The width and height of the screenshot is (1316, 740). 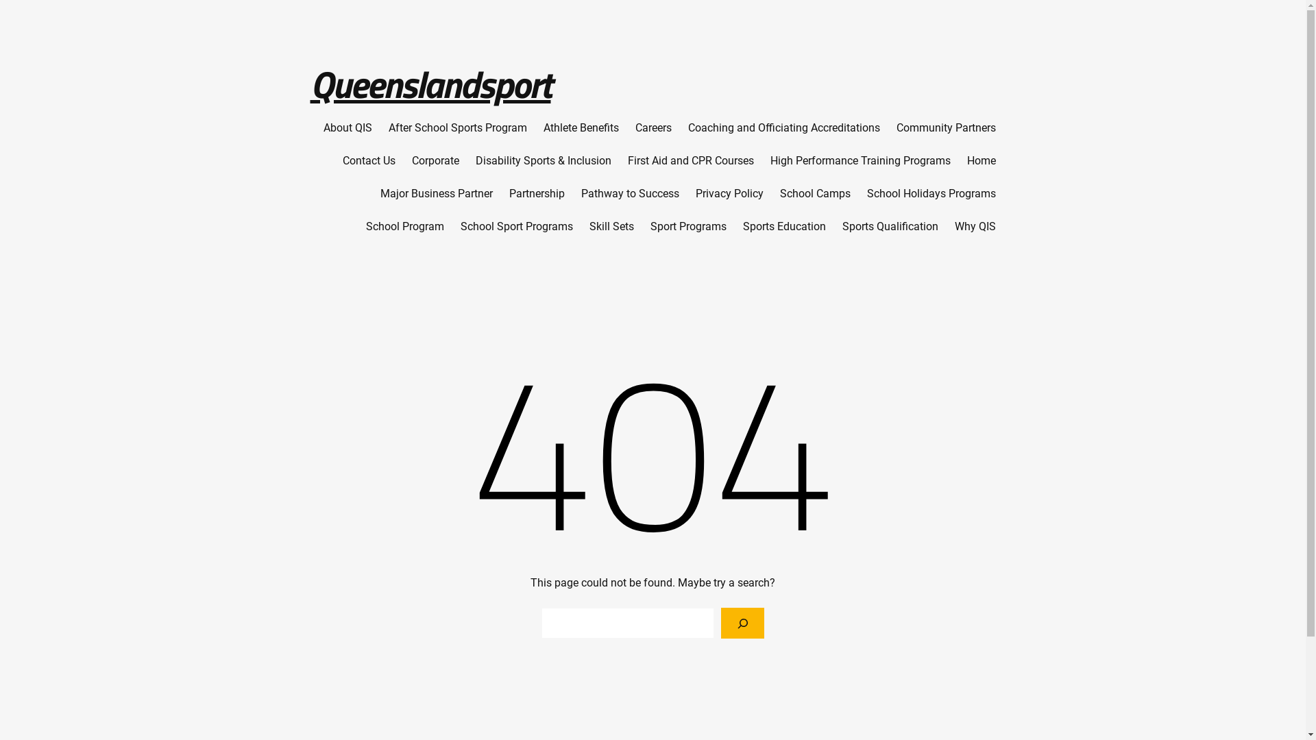 I want to click on Contact Us, so click(x=369, y=161).